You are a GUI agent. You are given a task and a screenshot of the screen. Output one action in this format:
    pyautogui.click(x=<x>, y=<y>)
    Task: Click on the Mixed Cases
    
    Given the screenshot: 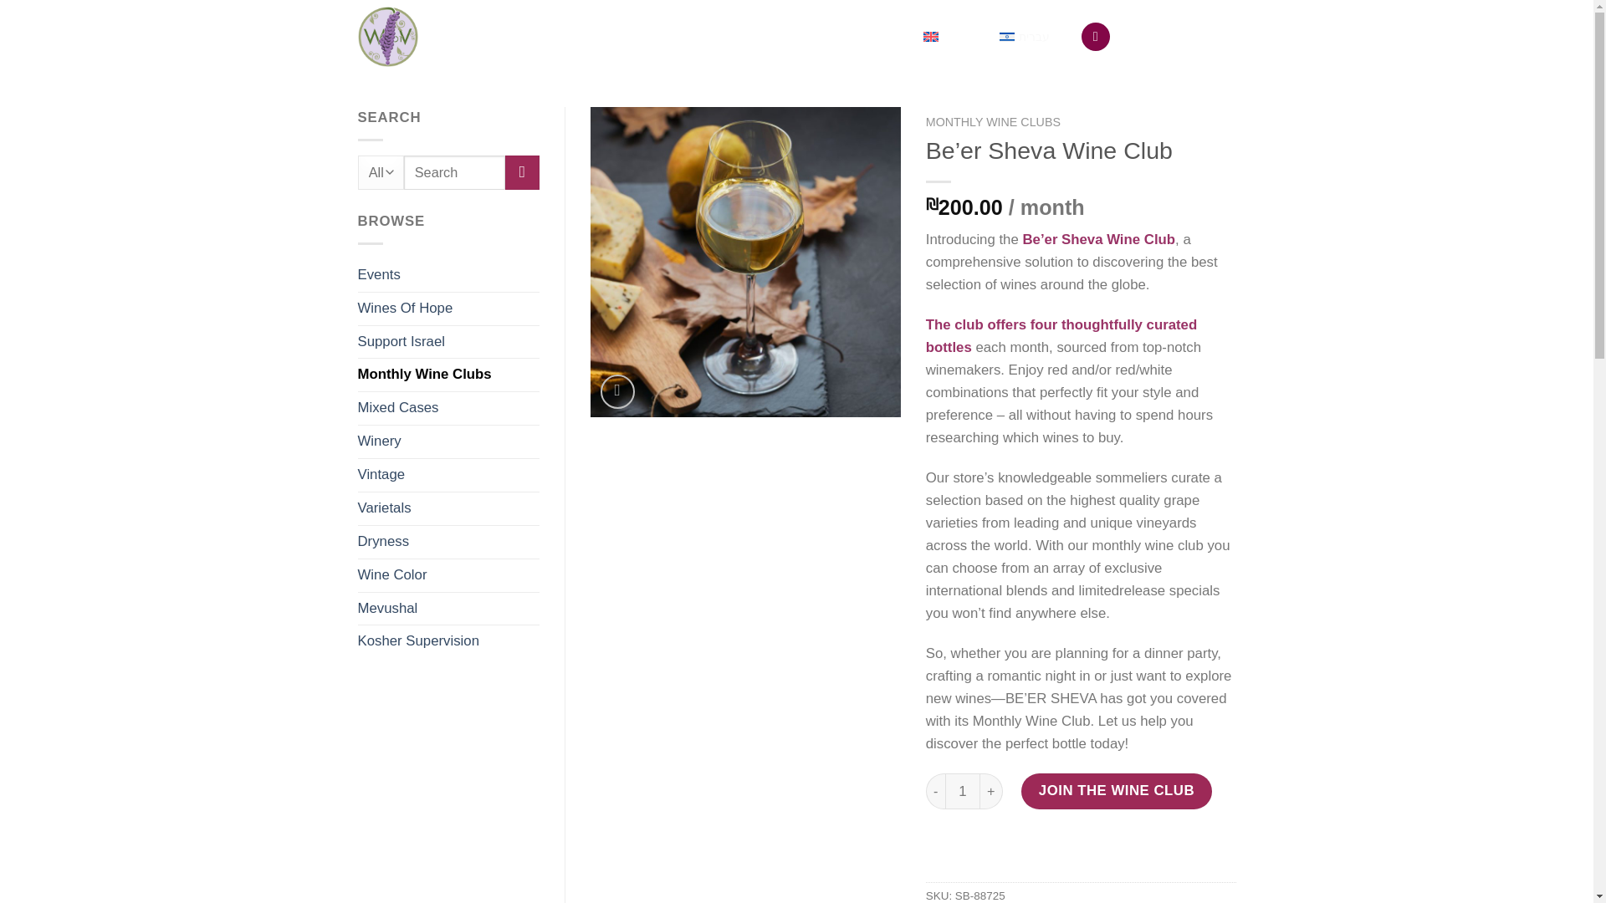 What is the action you would take?
    pyautogui.click(x=448, y=408)
    